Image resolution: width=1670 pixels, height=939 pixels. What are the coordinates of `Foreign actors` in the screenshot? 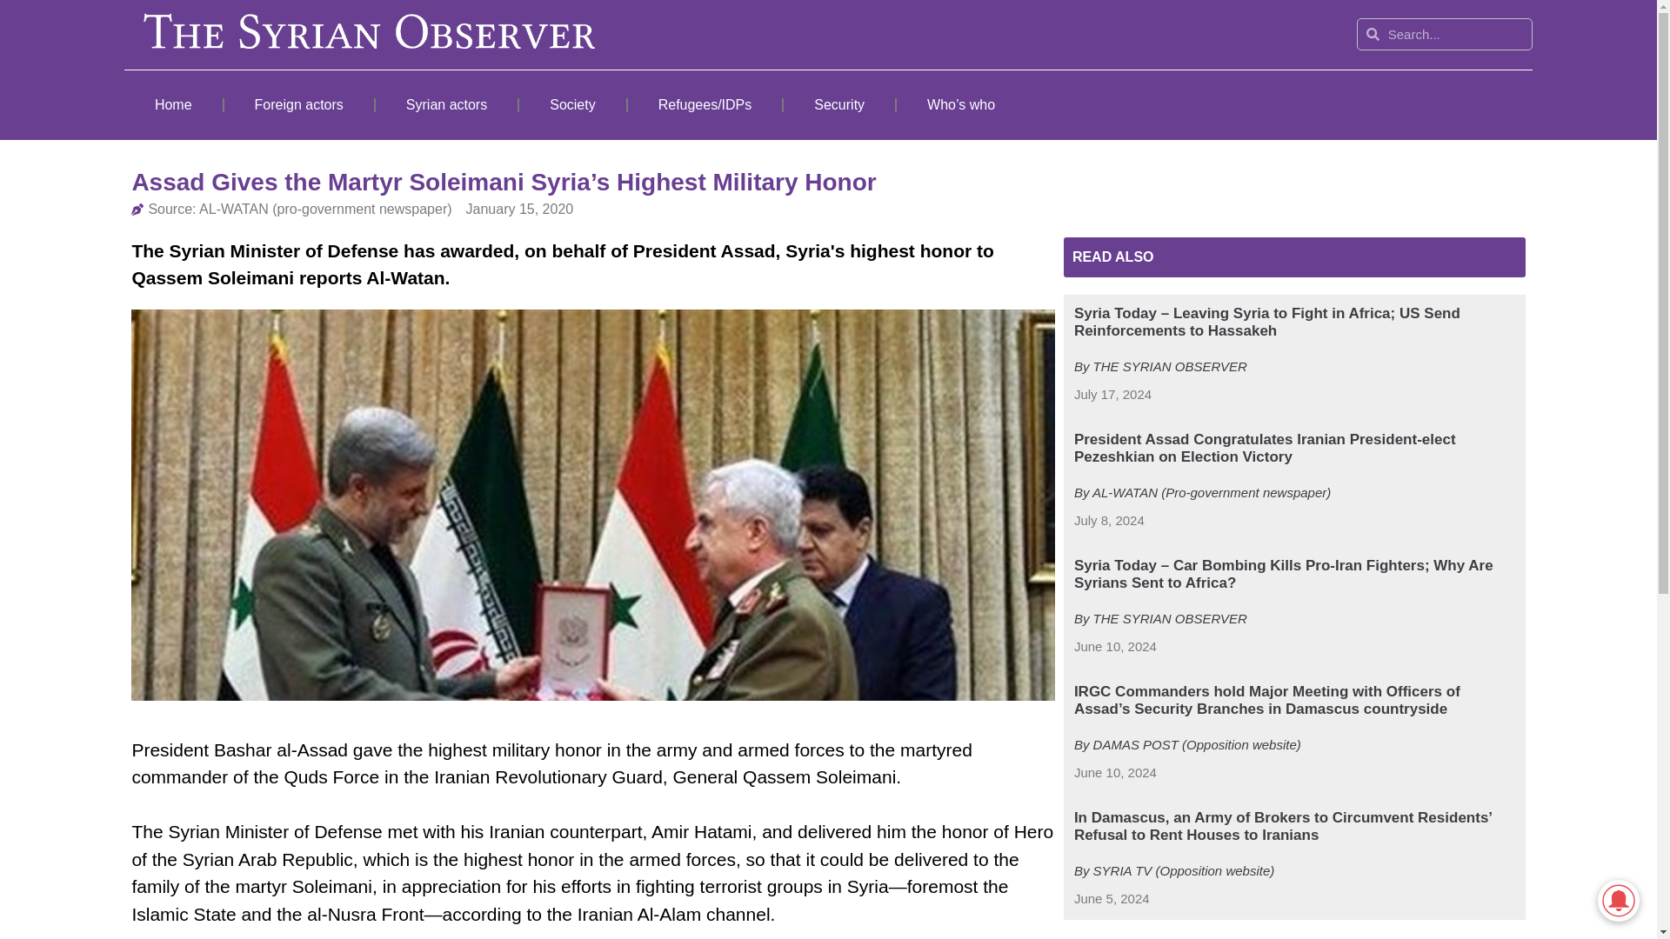 It's located at (299, 104).